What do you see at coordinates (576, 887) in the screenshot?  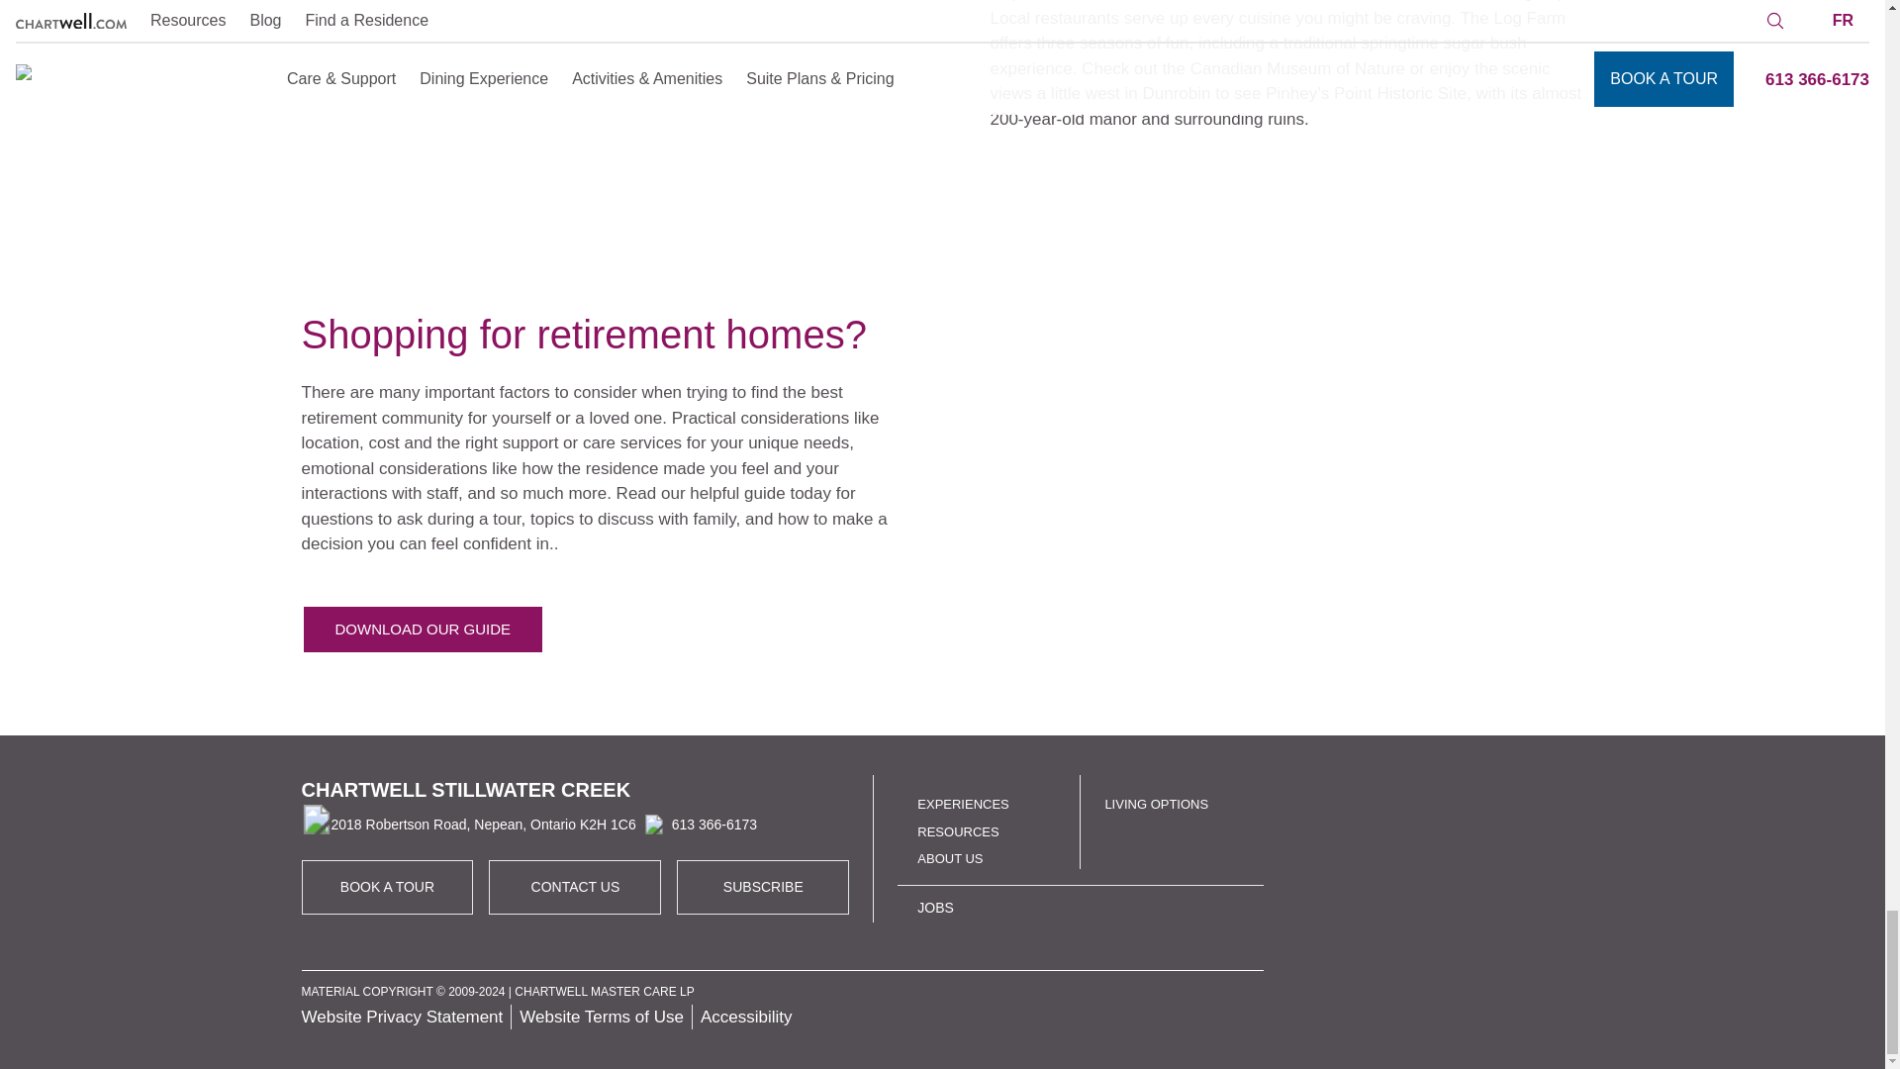 I see `CONTACT US` at bounding box center [576, 887].